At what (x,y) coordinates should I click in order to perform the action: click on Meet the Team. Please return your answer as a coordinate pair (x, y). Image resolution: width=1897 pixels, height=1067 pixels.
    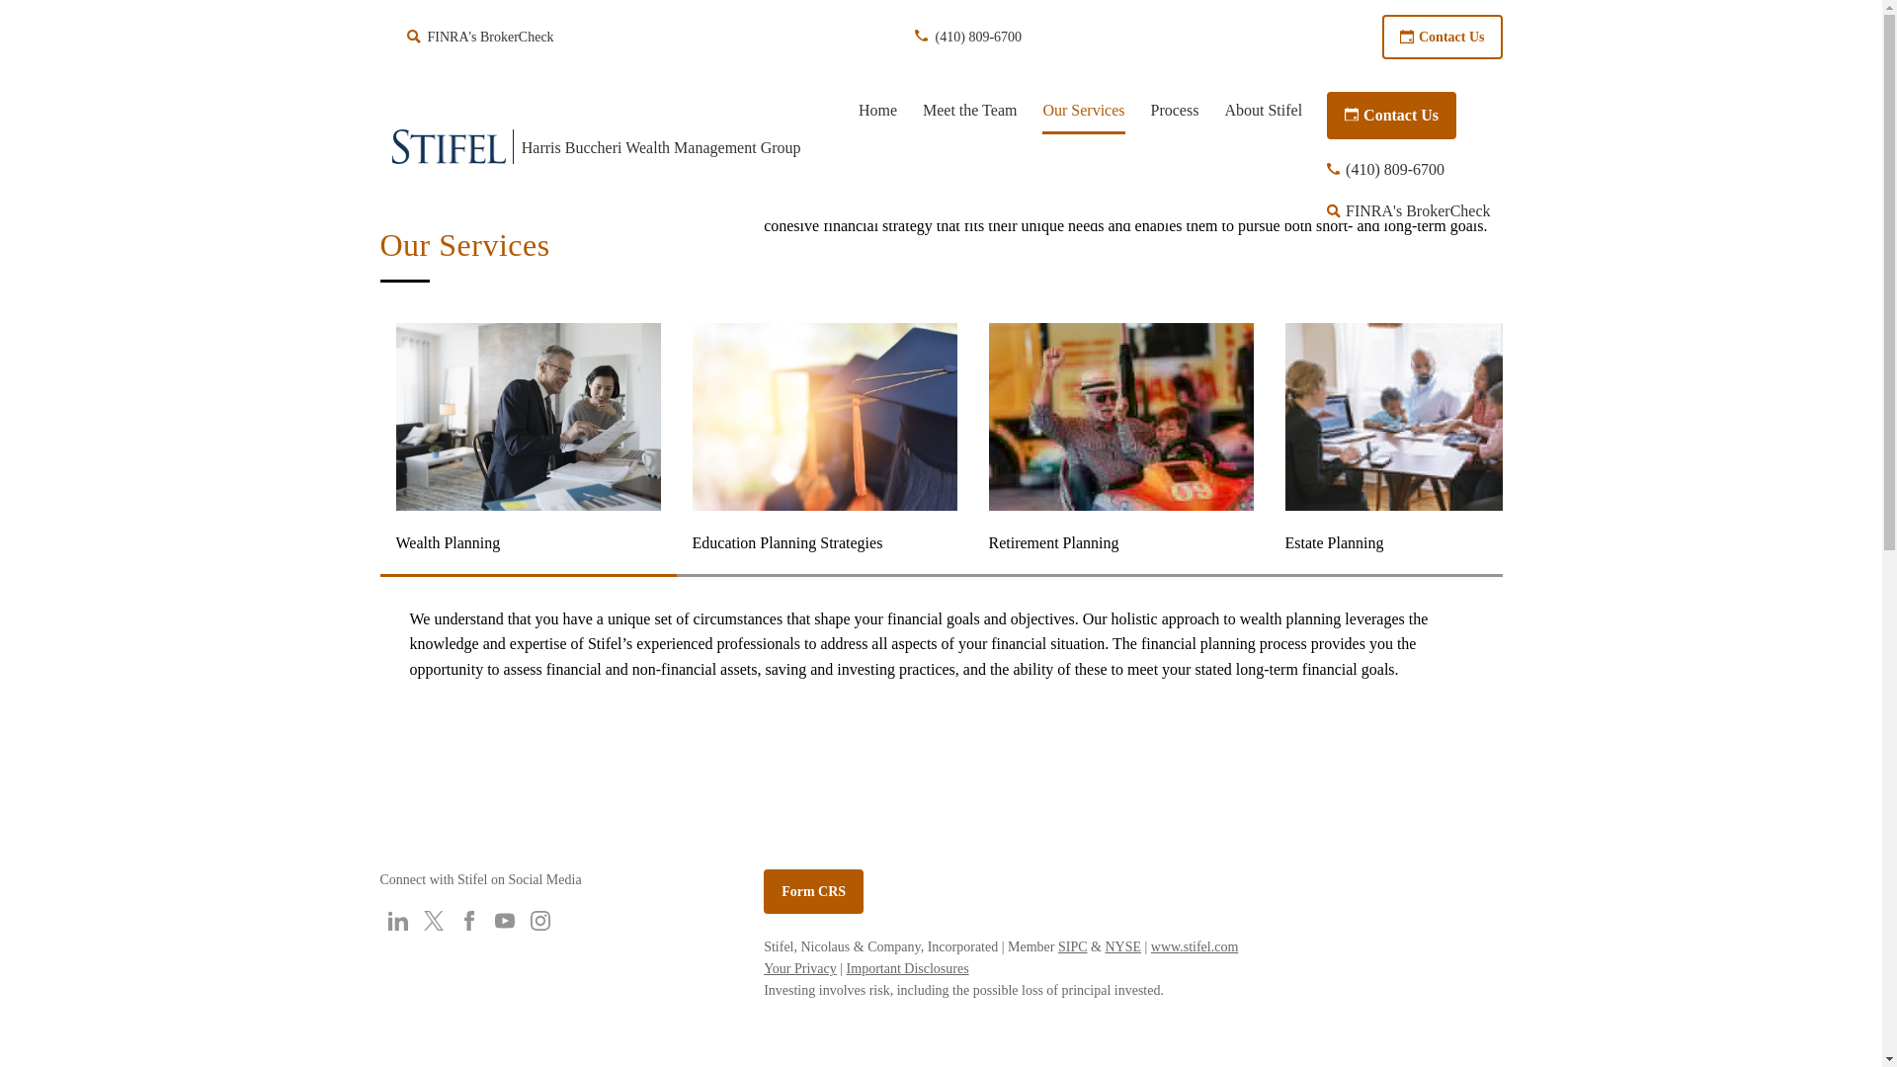
    Looking at the image, I should click on (969, 111).